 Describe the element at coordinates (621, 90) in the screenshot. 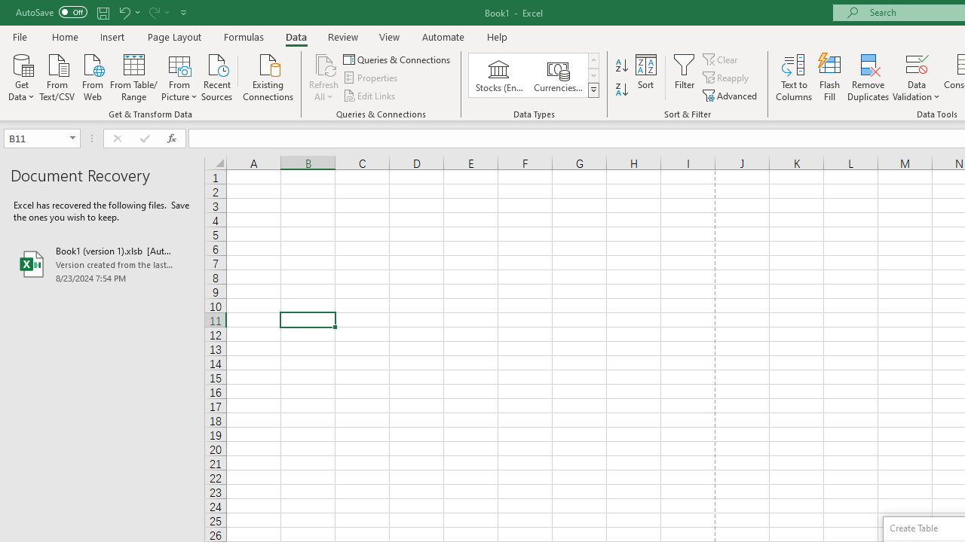

I see `Sort Z to A` at that location.